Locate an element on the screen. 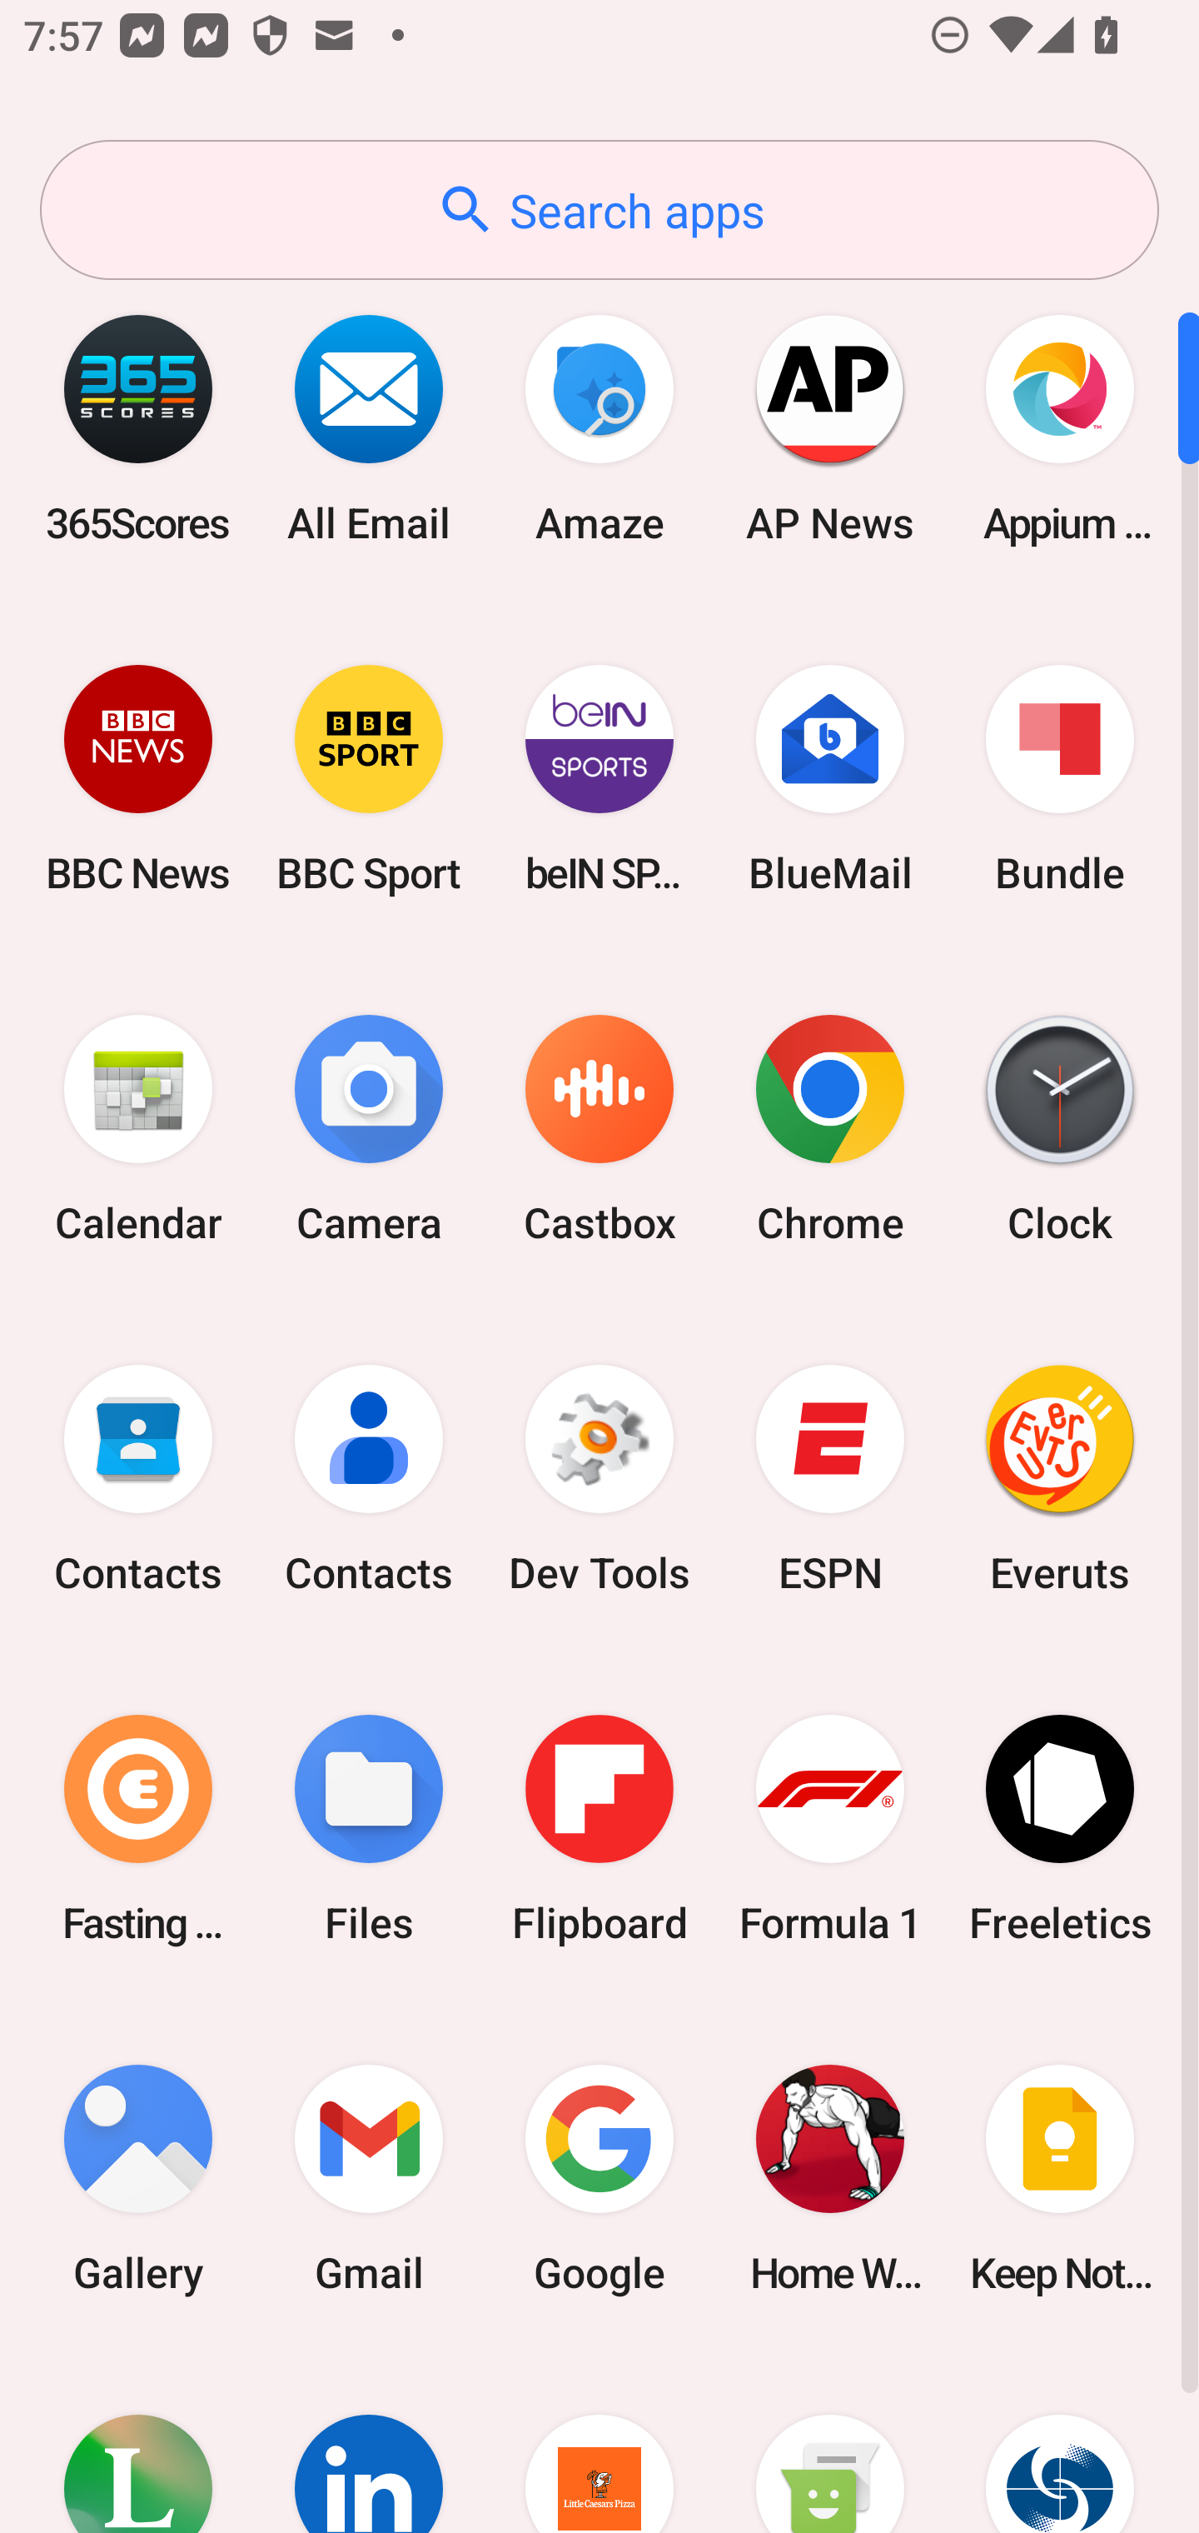 The image size is (1199, 2533). BBC News is located at coordinates (138, 778).